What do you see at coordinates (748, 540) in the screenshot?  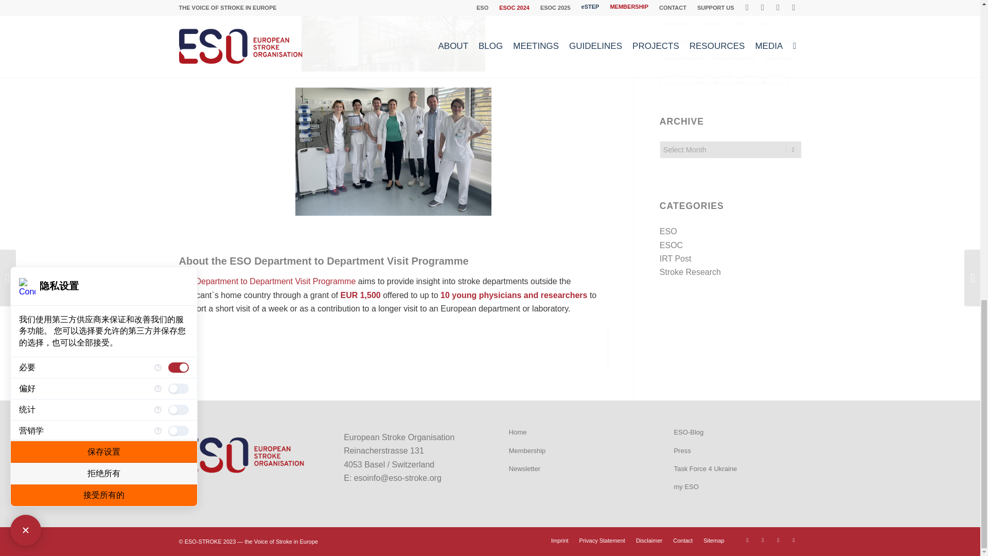 I see `Facebook` at bounding box center [748, 540].